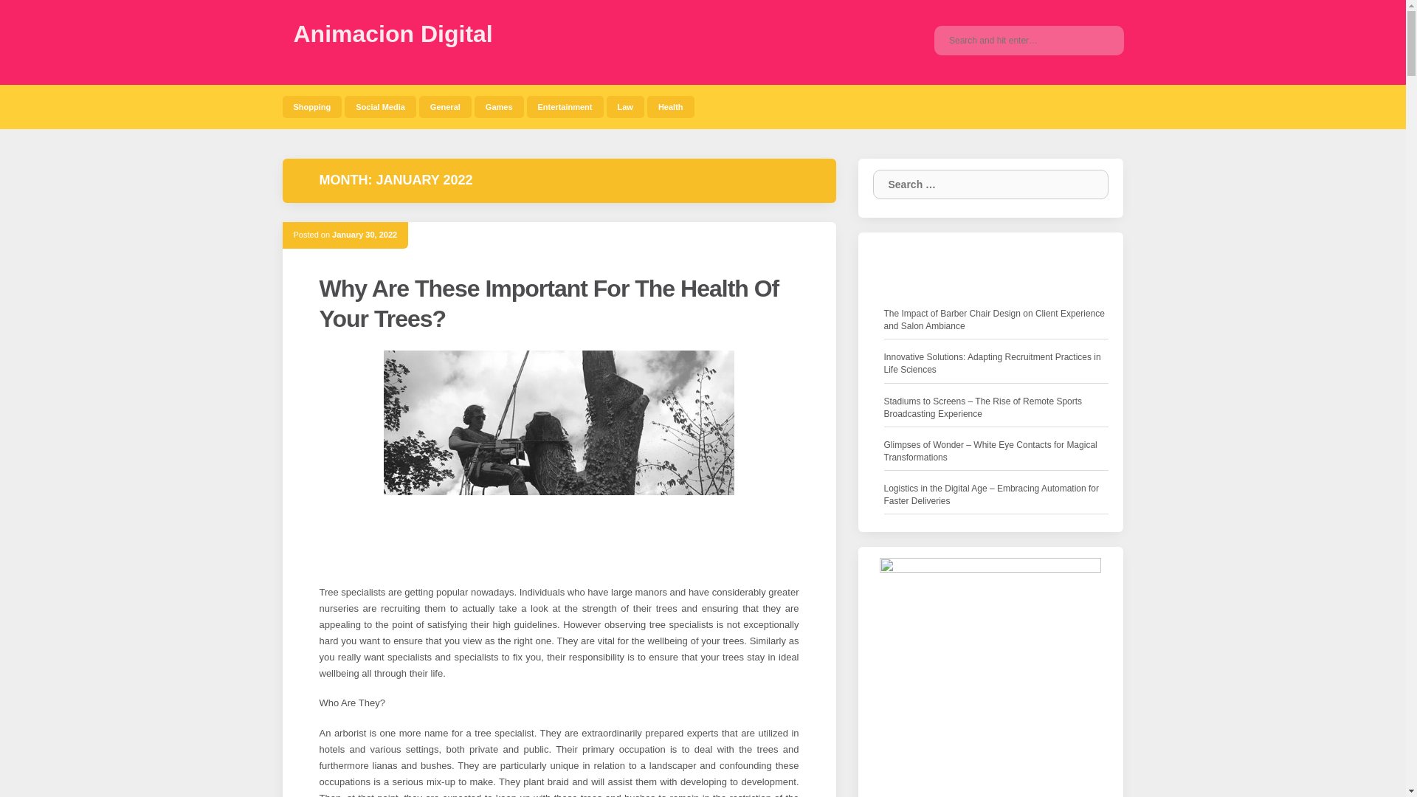  Describe the element at coordinates (393, 34) in the screenshot. I see `Animacion Digital` at that location.